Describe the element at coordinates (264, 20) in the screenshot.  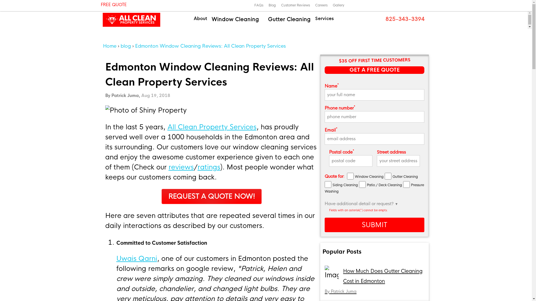
I see `Home page` at that location.